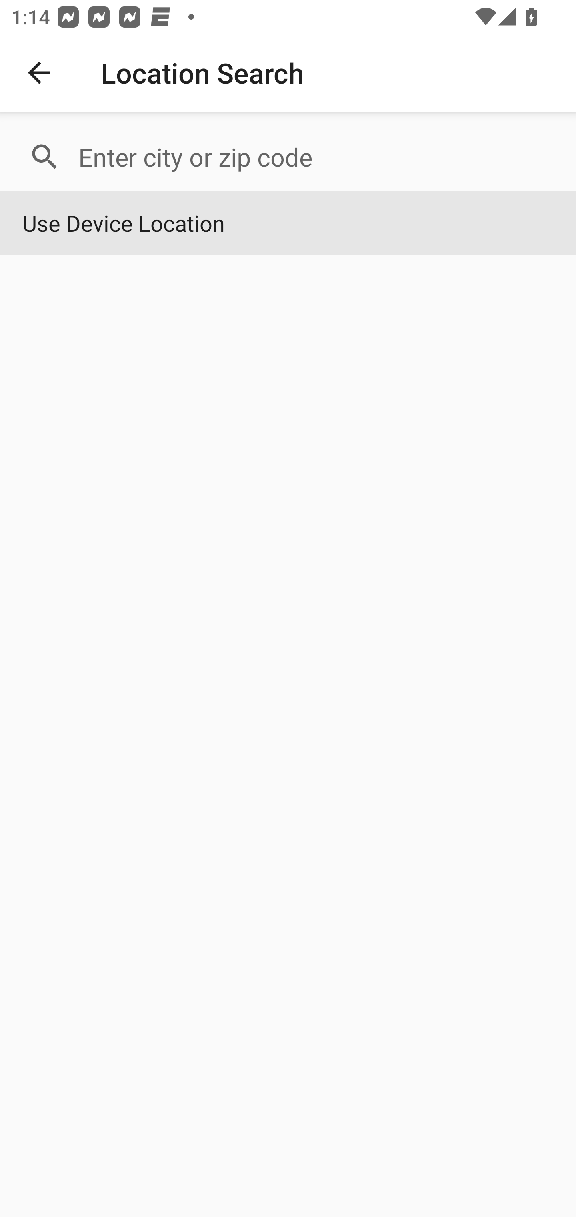 This screenshot has width=576, height=1217. What do you see at coordinates (316, 157) in the screenshot?
I see `Enter city or zip code` at bounding box center [316, 157].